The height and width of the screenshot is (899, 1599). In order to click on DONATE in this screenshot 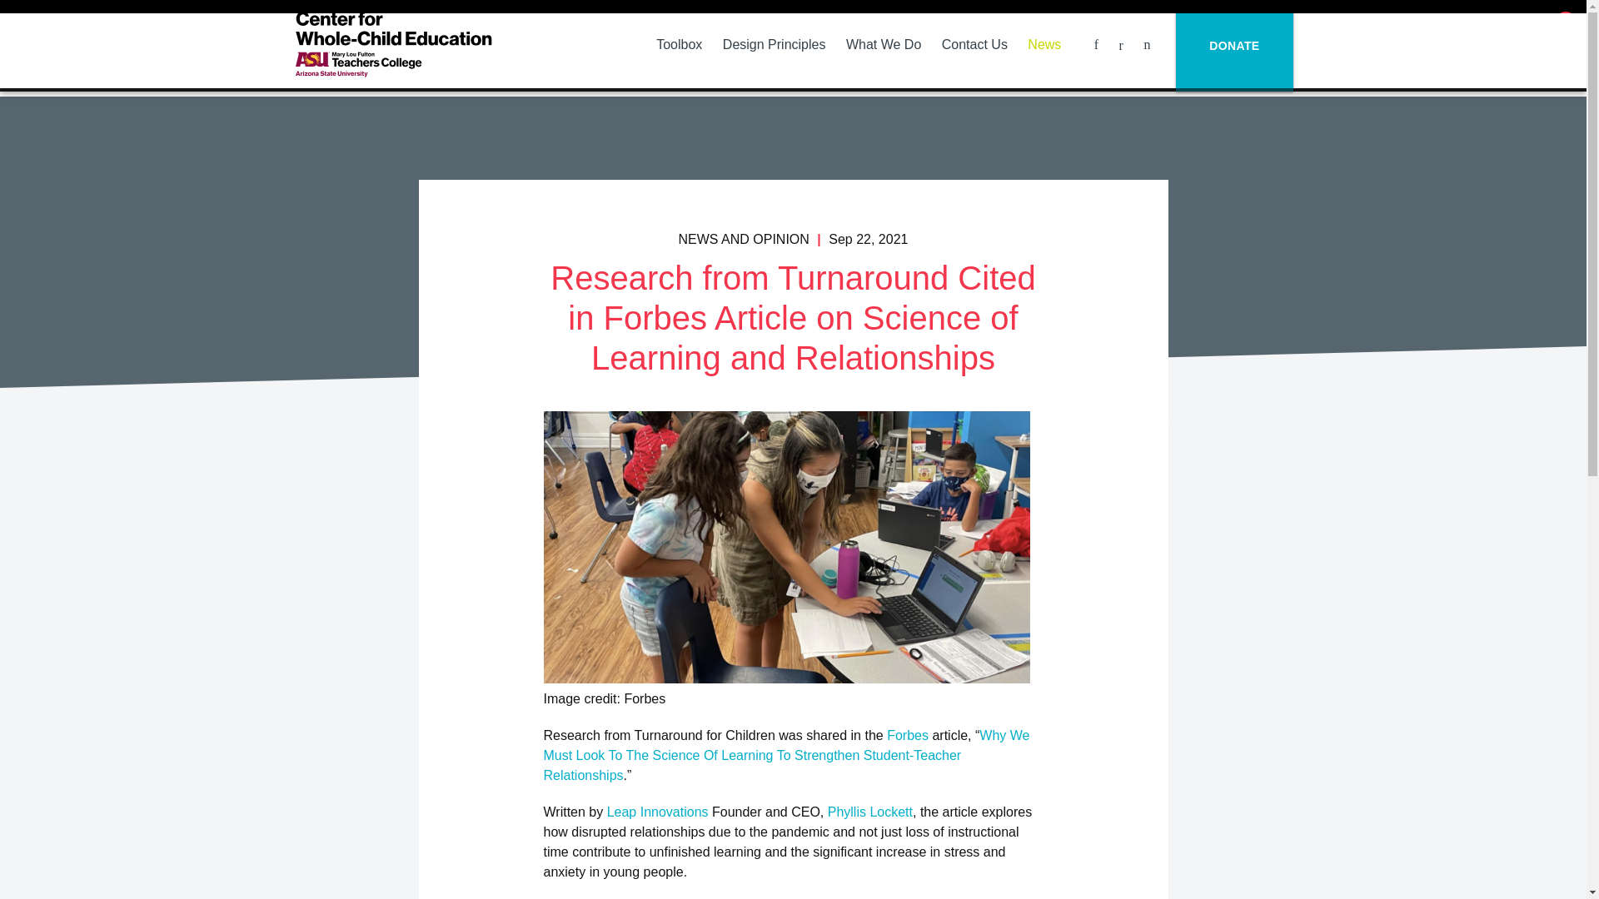, I will do `click(1233, 46)`.